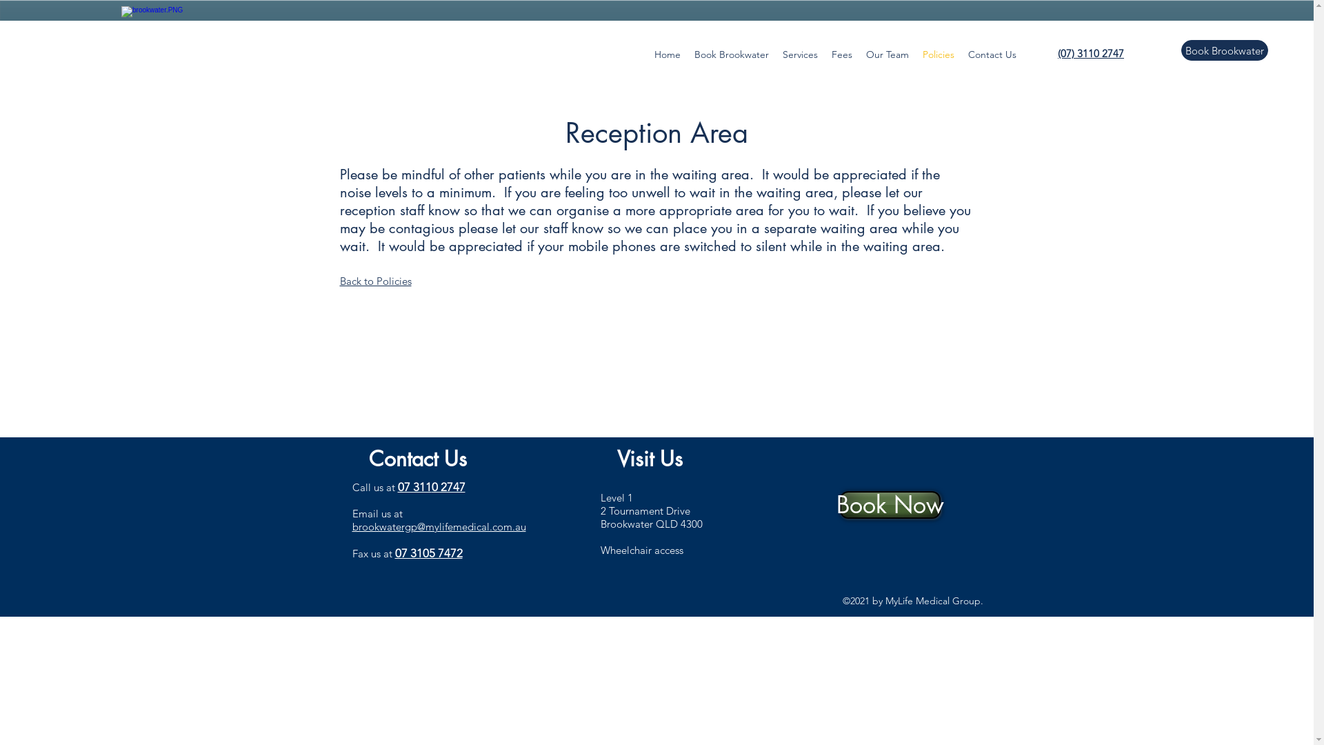  Describe the element at coordinates (842, 54) in the screenshot. I see `Fees` at that location.